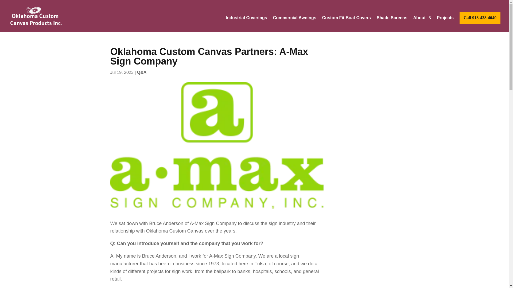 The image size is (513, 288). Describe the element at coordinates (422, 24) in the screenshot. I see `About` at that location.